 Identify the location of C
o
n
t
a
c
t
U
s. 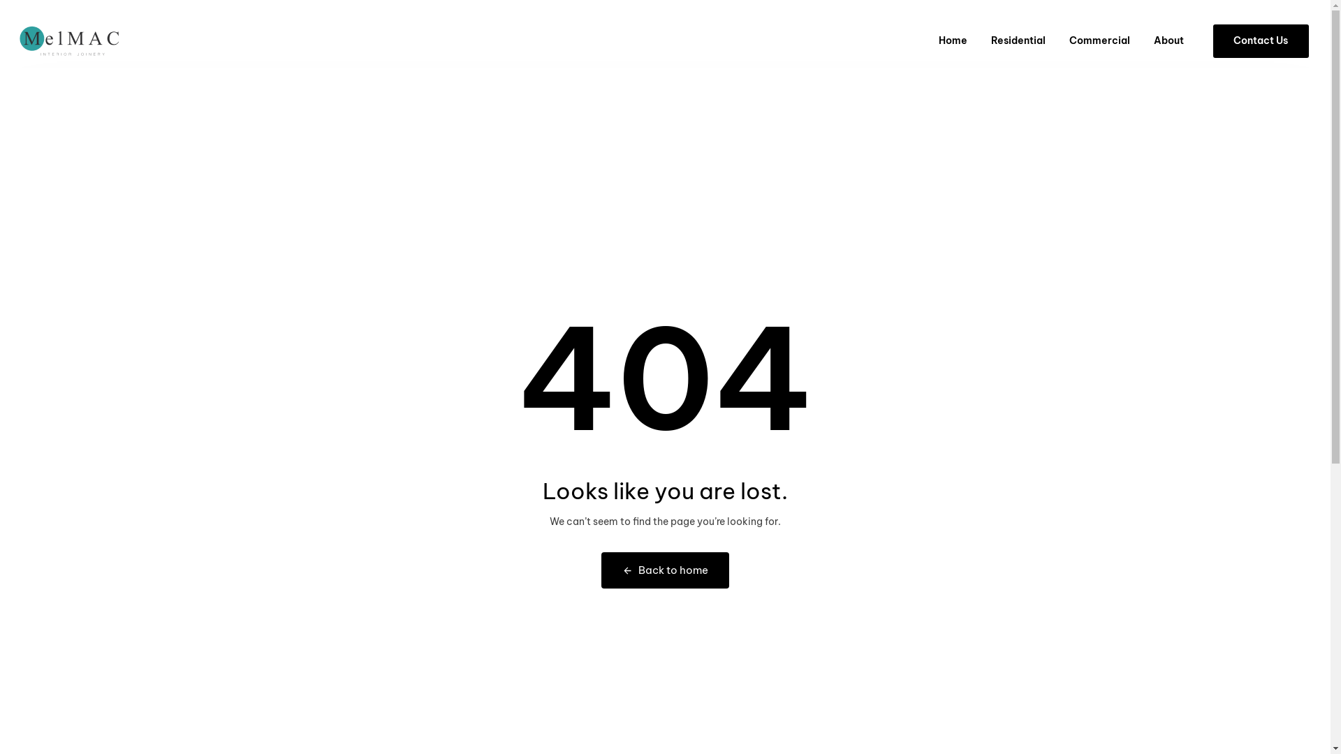
(1261, 41).